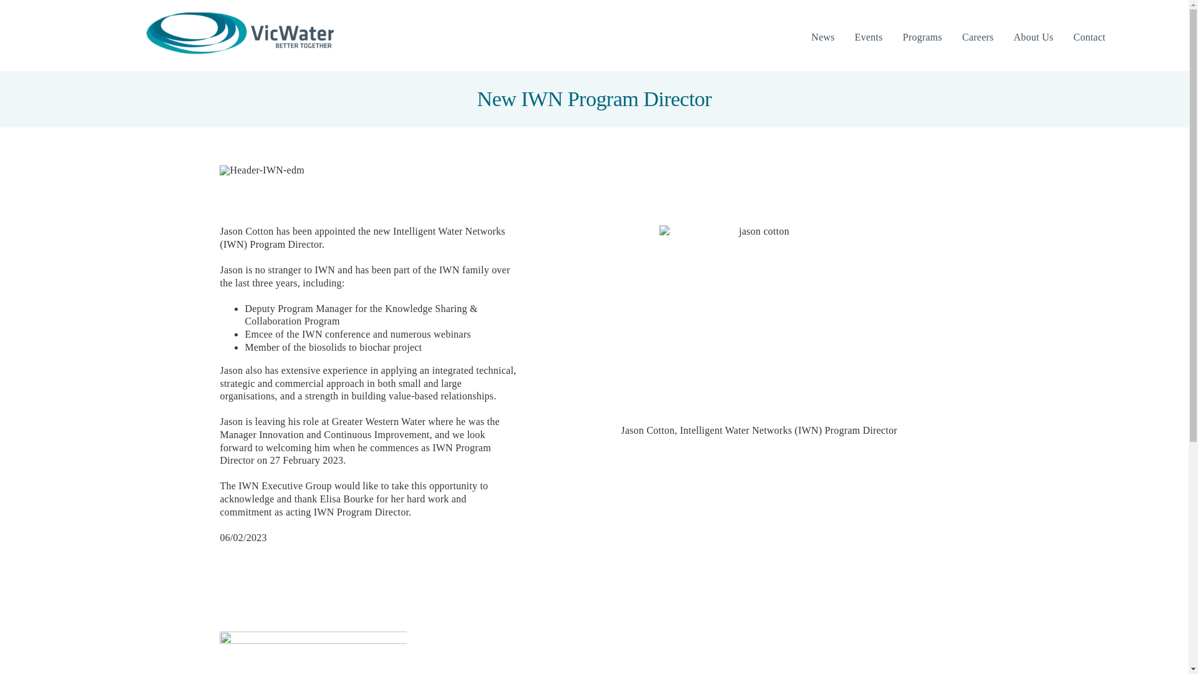  I want to click on Events, so click(869, 37).